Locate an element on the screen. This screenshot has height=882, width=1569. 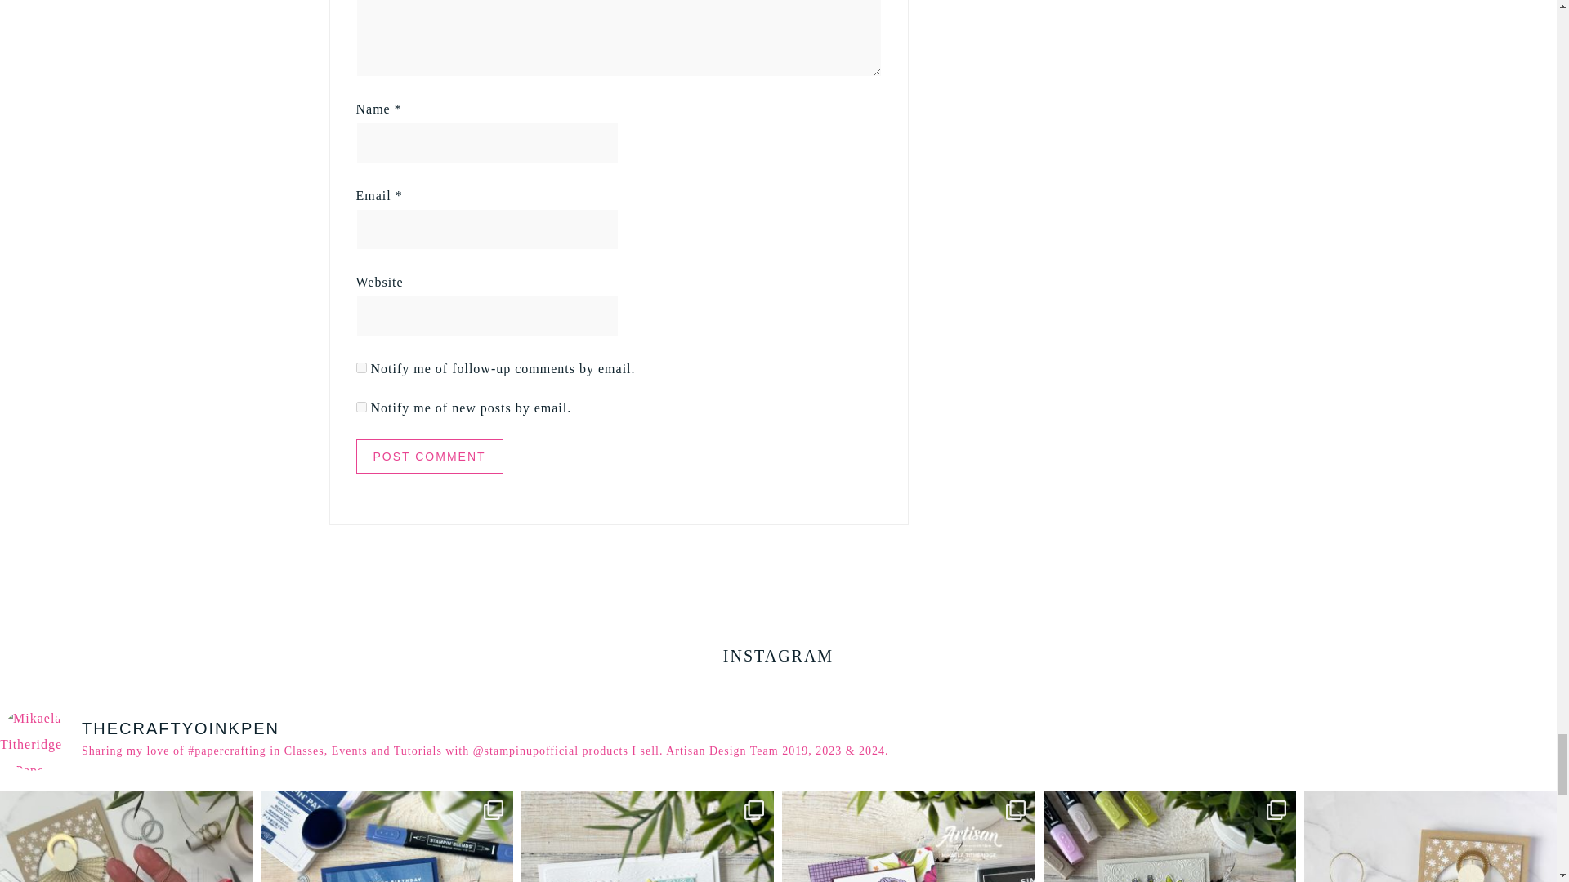
Post Comment is located at coordinates (430, 456).